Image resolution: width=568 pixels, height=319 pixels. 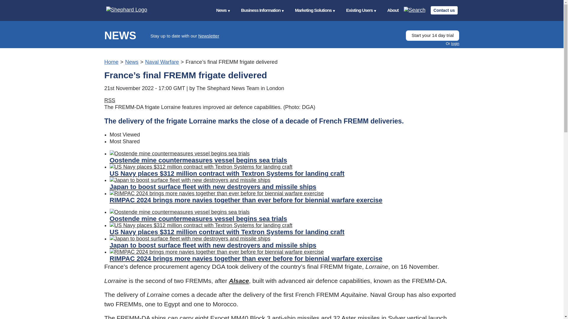 What do you see at coordinates (284, 157) in the screenshot?
I see `Oostende mine countermeasures vessel begins sea trials` at bounding box center [284, 157].